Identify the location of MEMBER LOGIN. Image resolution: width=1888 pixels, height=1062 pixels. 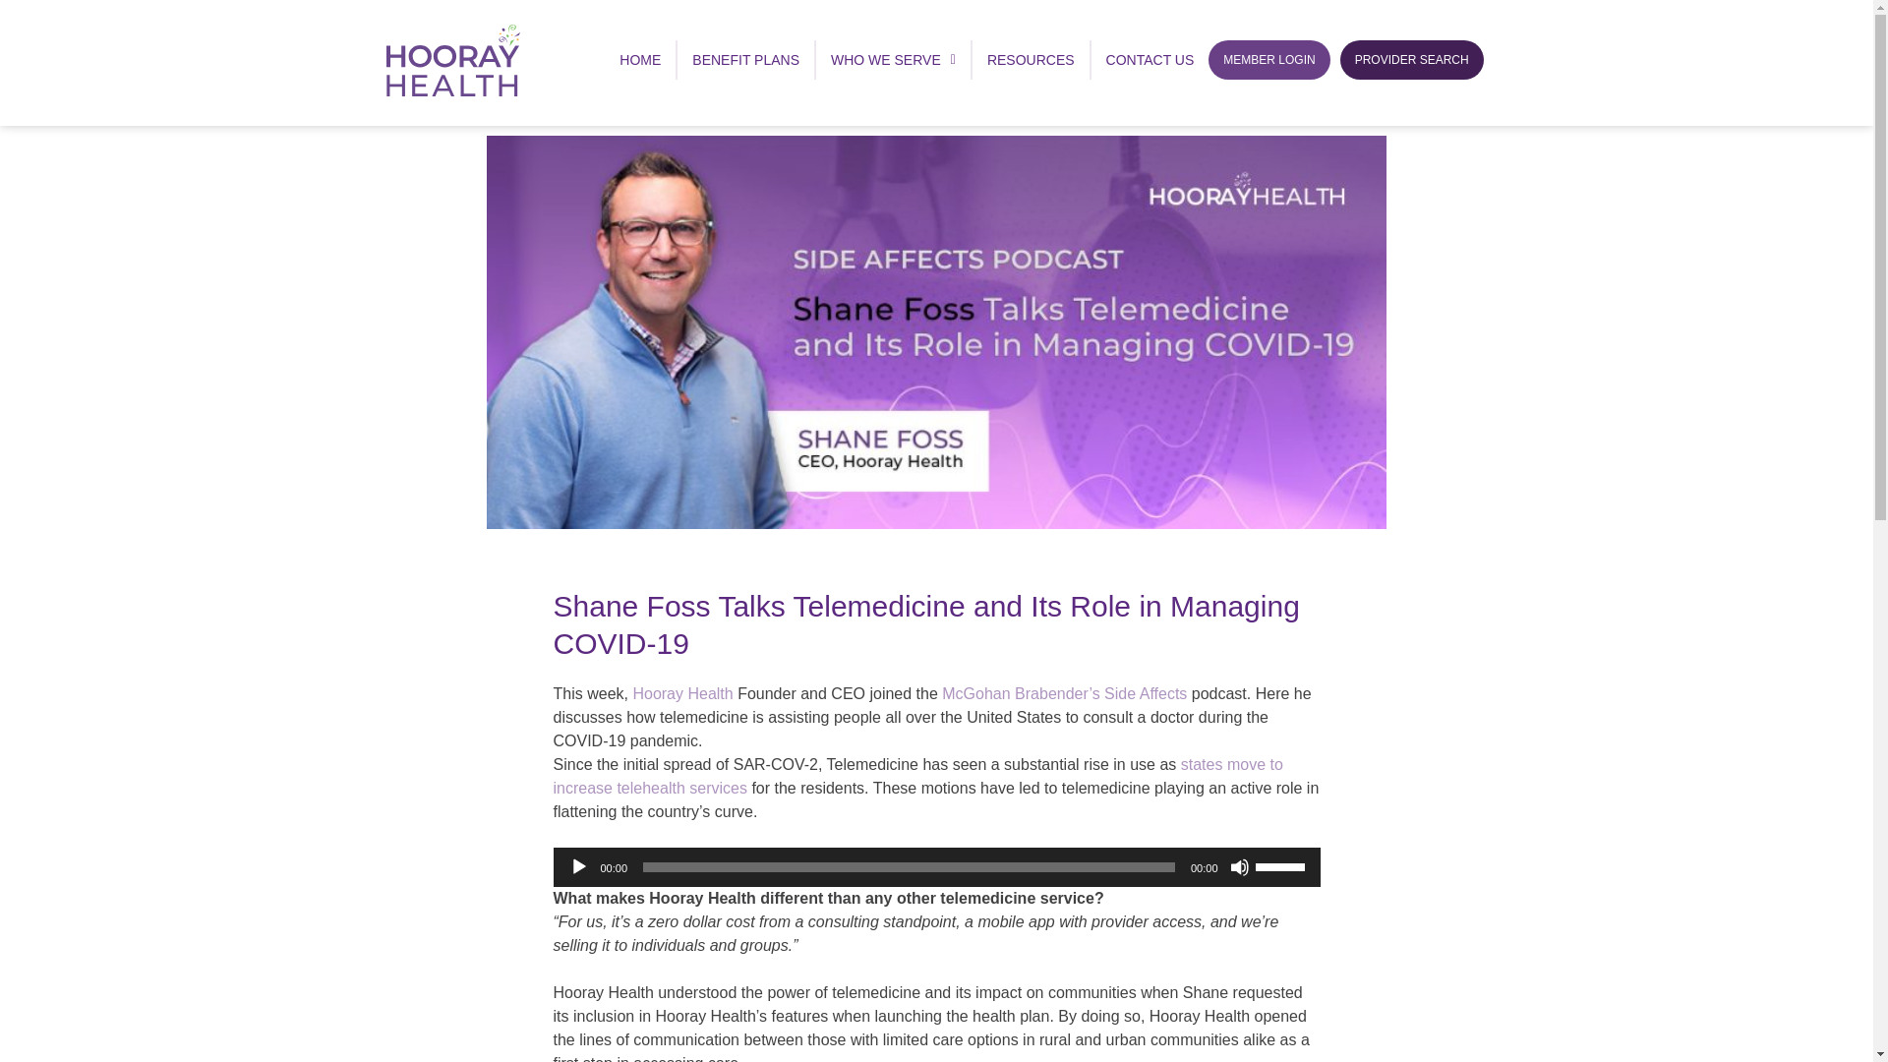
(1268, 60).